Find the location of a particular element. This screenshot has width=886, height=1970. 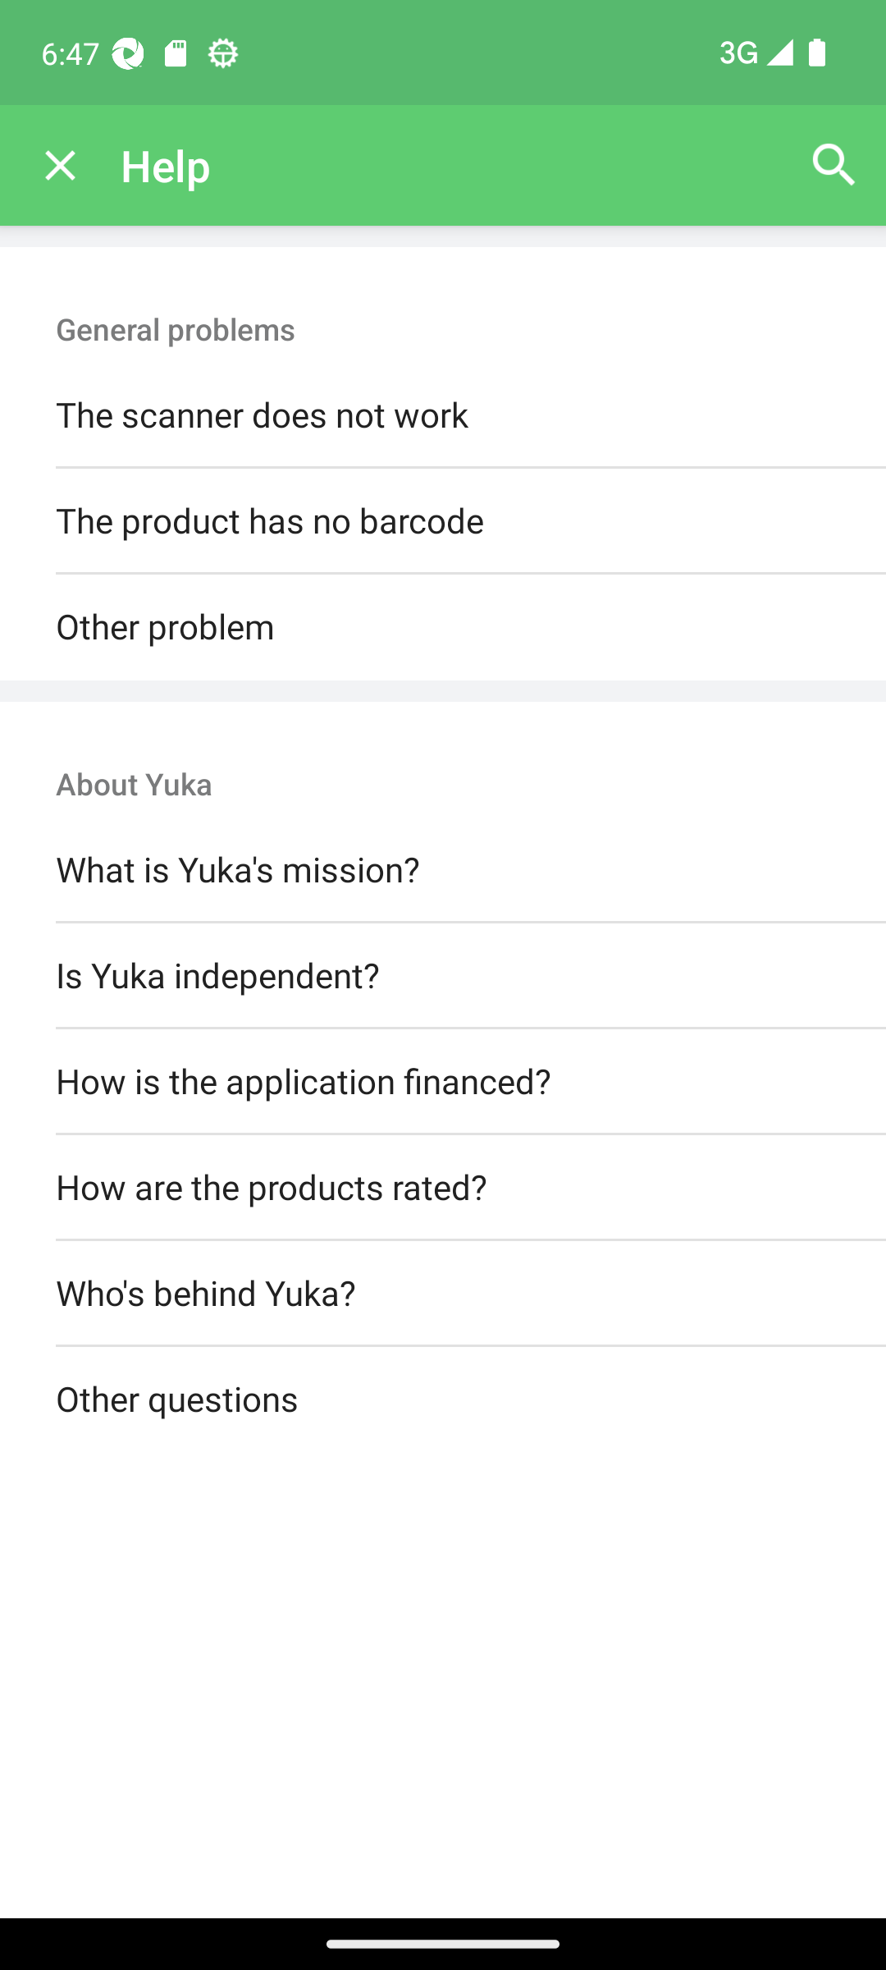

Search is located at coordinates (833, 166).